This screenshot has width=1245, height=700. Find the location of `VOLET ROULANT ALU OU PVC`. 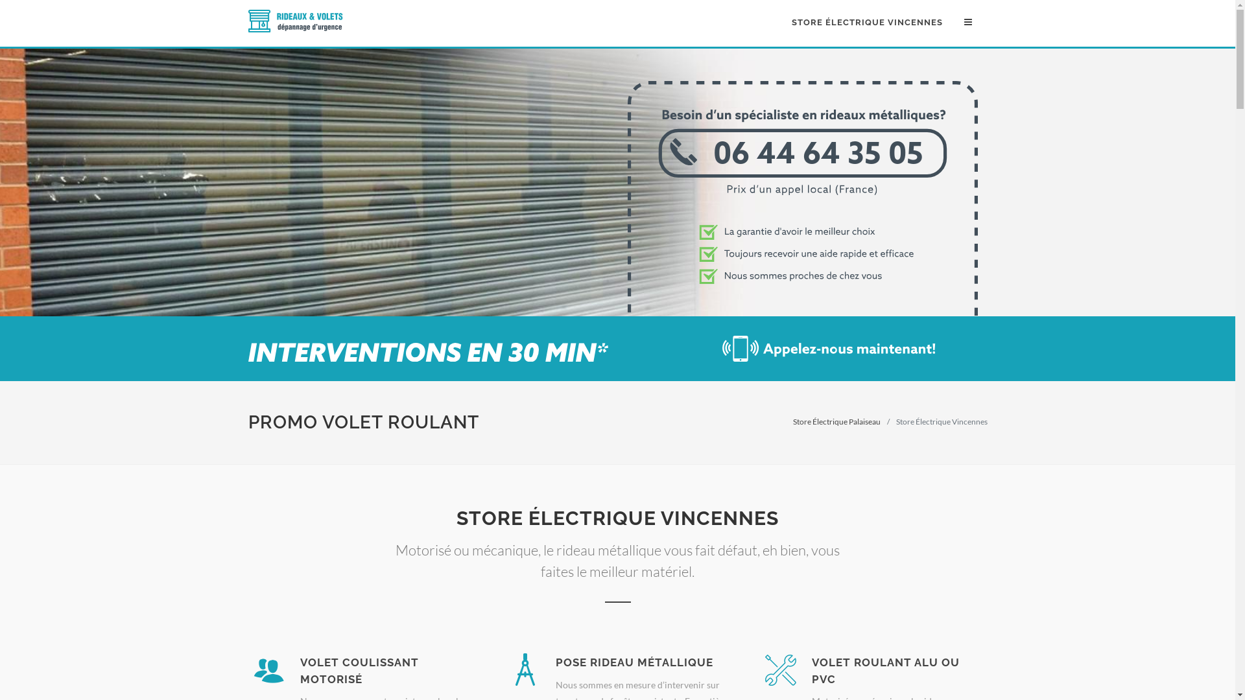

VOLET ROULANT ALU OU PVC is located at coordinates (886, 671).